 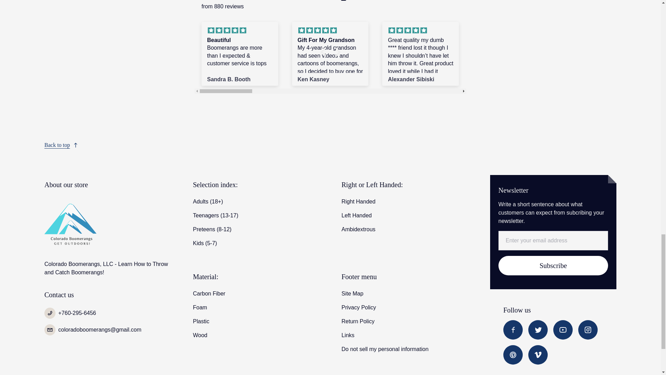 What do you see at coordinates (513, 355) in the screenshot?
I see `Pinterest` at bounding box center [513, 355].